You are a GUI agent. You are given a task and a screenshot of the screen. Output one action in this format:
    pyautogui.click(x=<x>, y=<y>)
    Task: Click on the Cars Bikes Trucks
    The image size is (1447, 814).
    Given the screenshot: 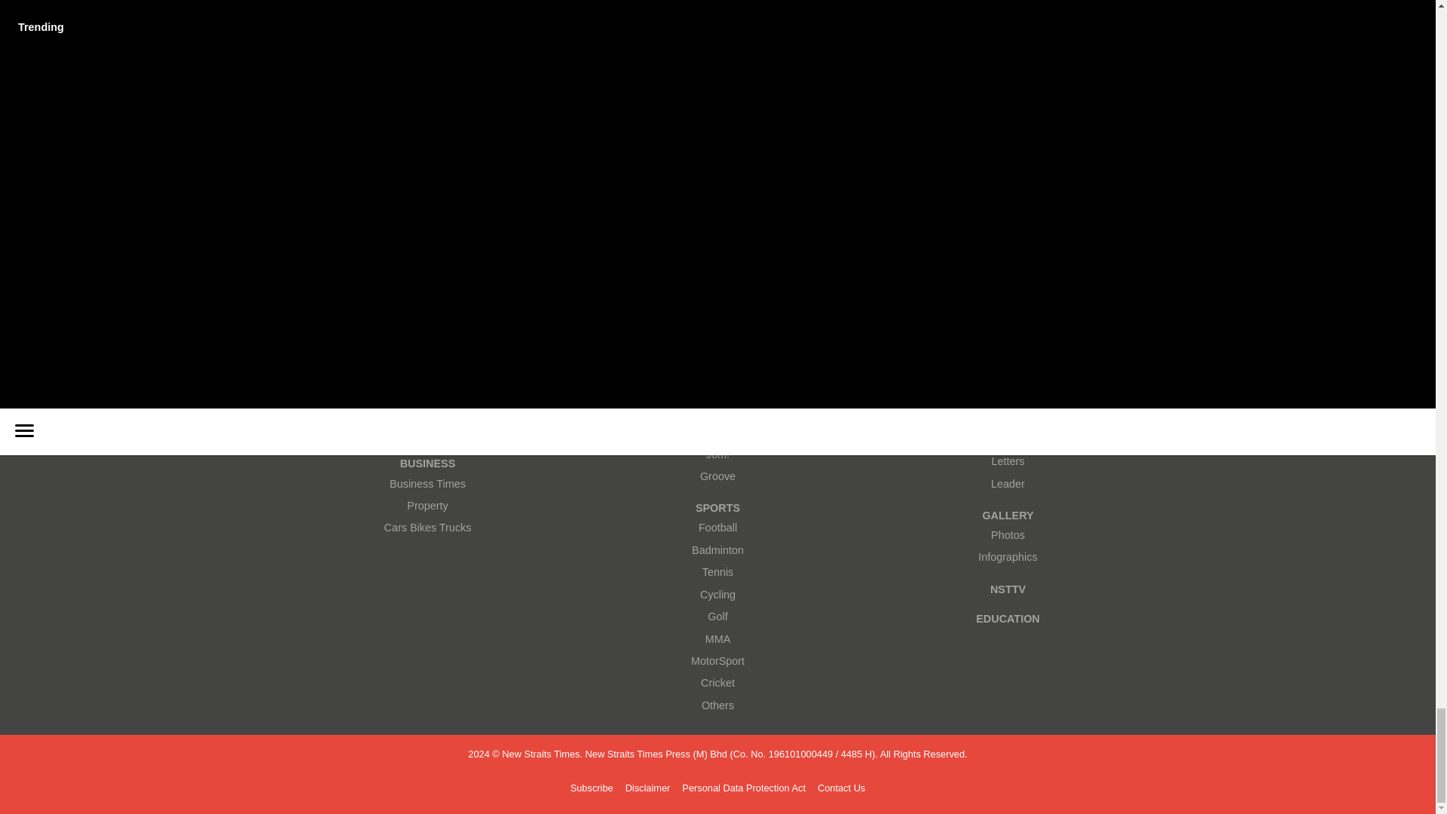 What is the action you would take?
    pyautogui.click(x=427, y=528)
    